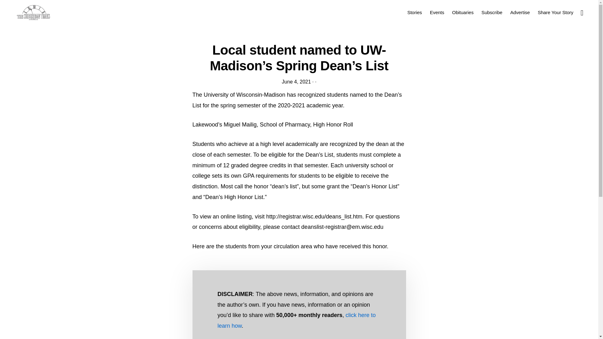  Describe the element at coordinates (256, 321) in the screenshot. I see `COMMENT POLICY` at that location.